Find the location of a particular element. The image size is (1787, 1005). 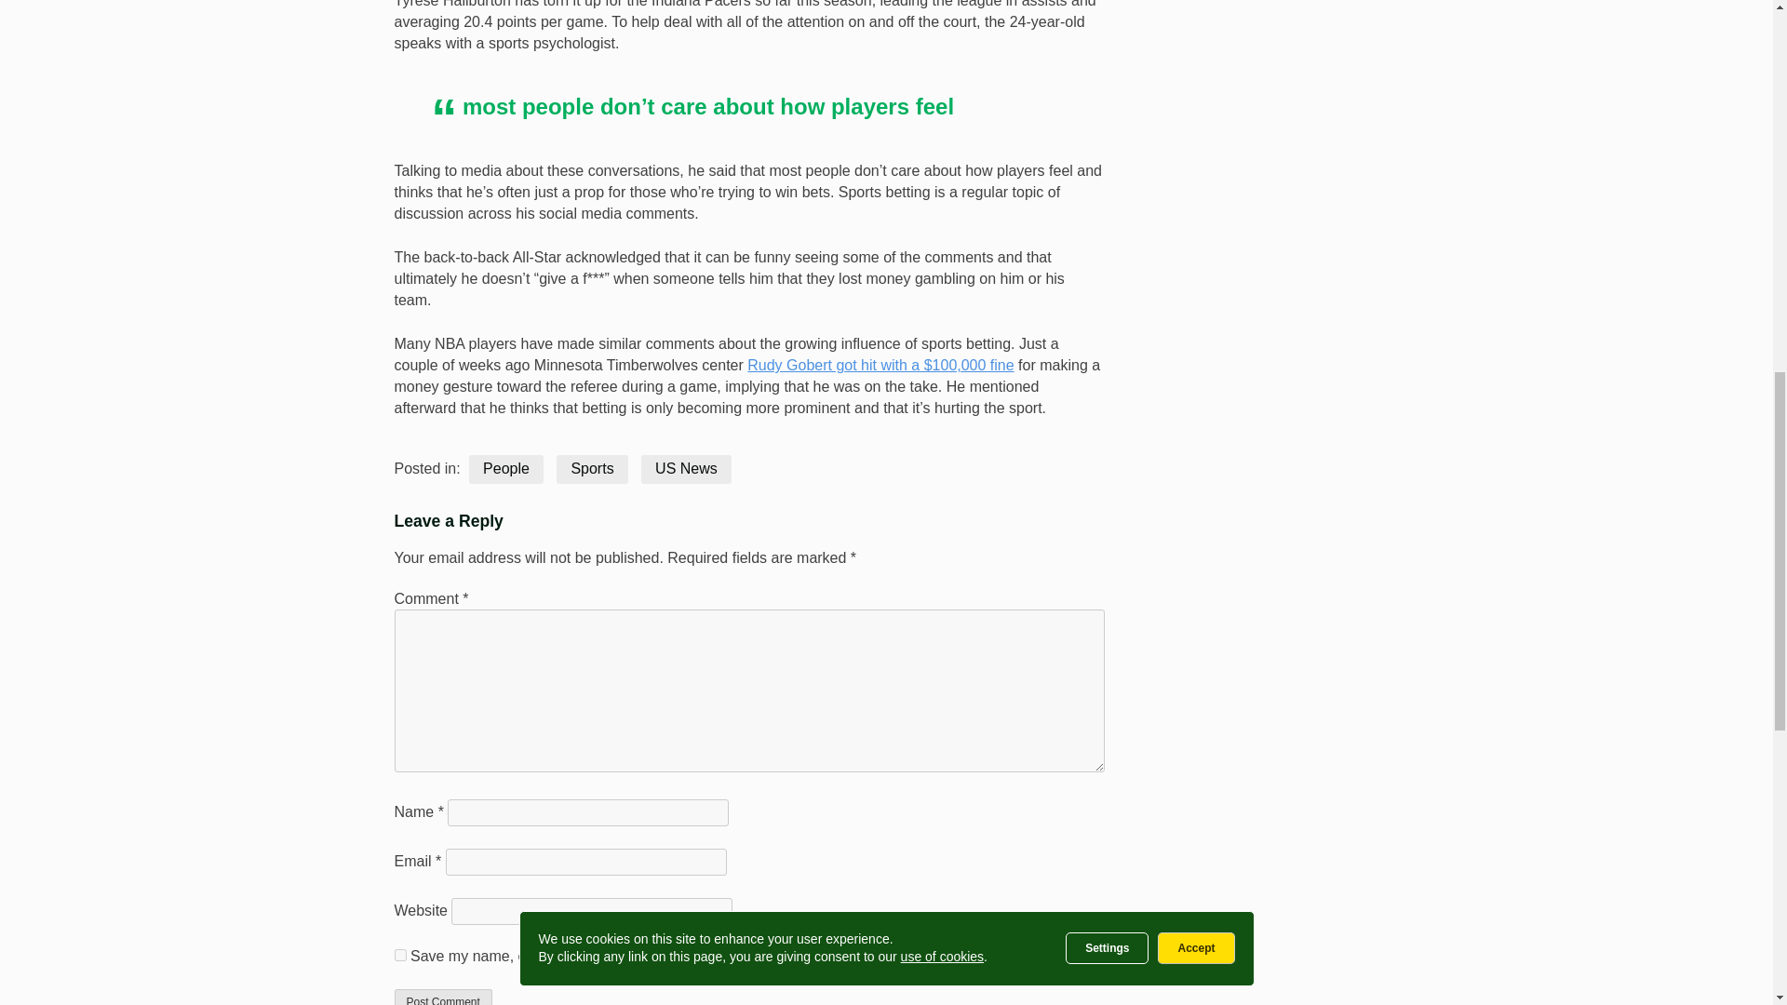

Sports is located at coordinates (591, 469).